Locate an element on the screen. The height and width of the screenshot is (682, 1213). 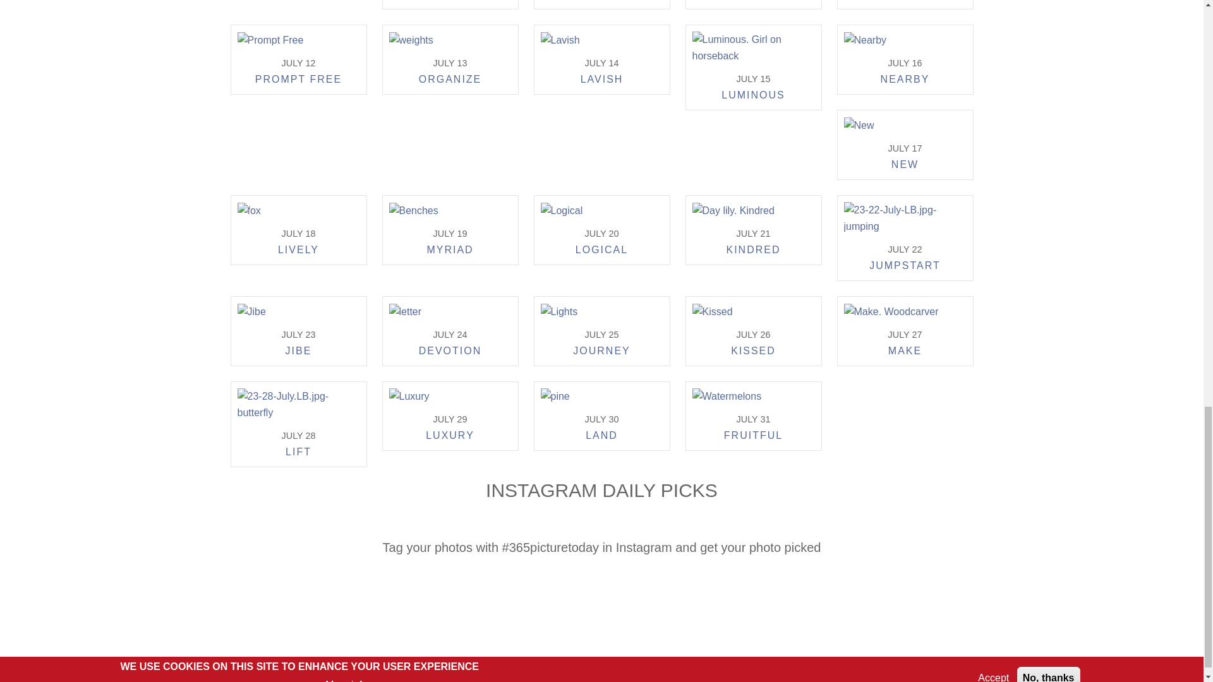
EUPHORIC is located at coordinates (753, 2).